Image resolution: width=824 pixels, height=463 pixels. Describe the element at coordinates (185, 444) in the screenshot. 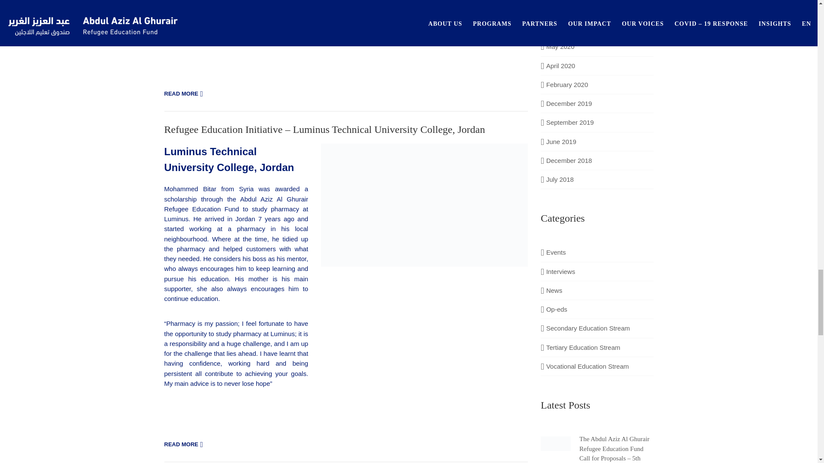

I see `READ MORE` at that location.